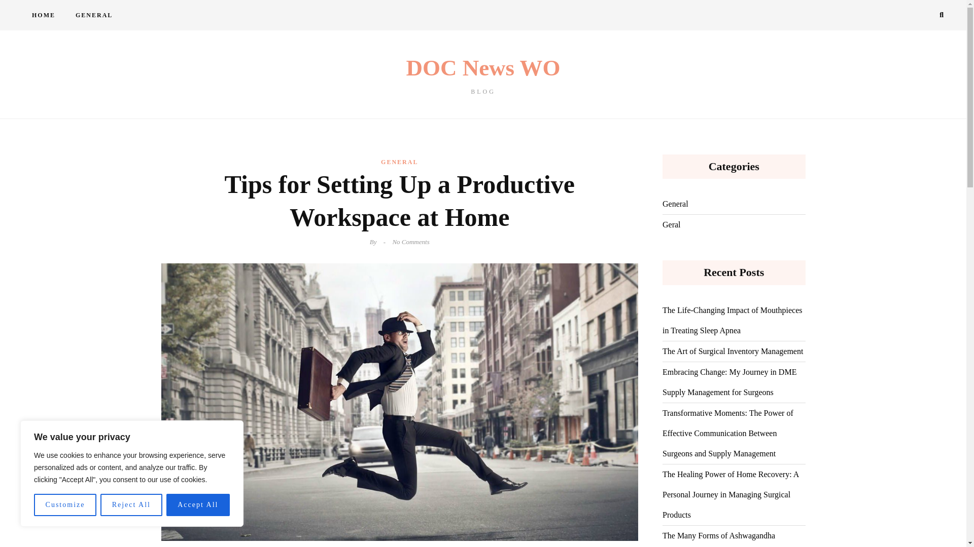 This screenshot has width=974, height=547. What do you see at coordinates (675, 204) in the screenshot?
I see `General` at bounding box center [675, 204].